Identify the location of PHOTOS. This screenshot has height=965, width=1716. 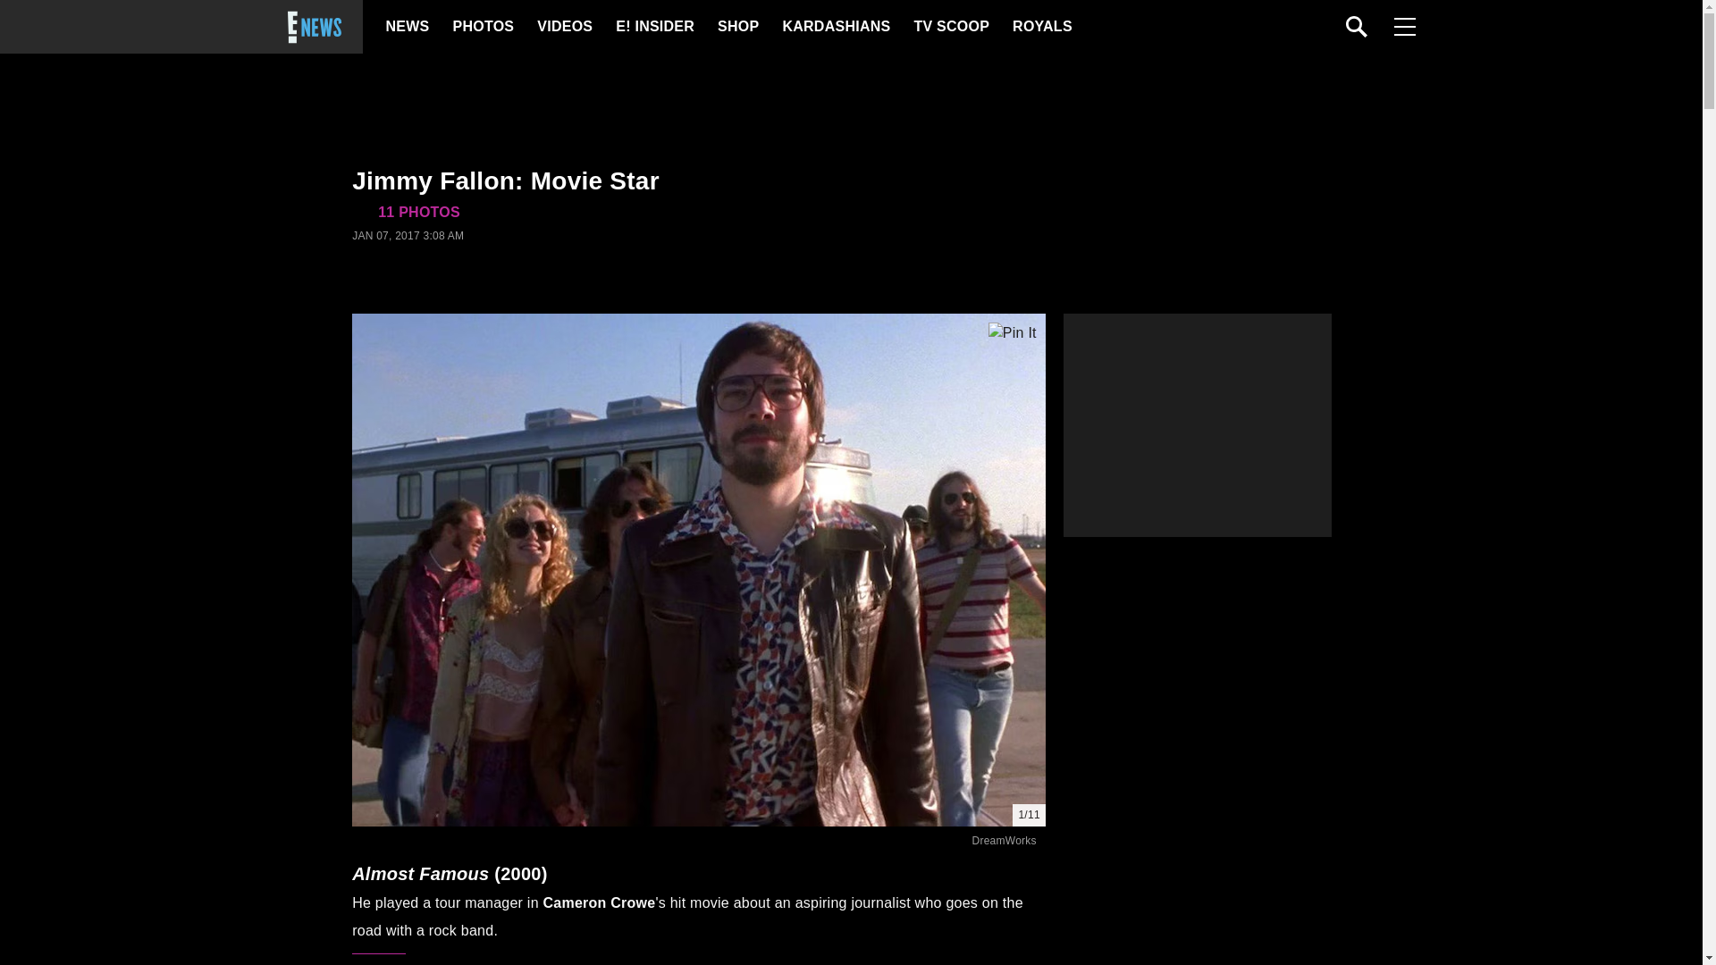
(481, 27).